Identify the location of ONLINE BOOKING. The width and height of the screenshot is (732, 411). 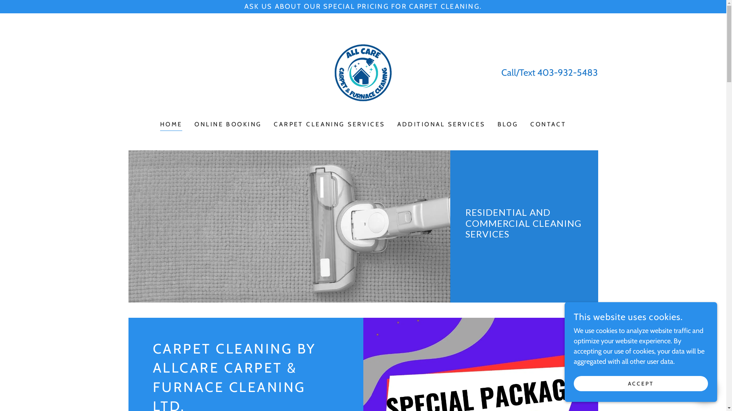
(228, 124).